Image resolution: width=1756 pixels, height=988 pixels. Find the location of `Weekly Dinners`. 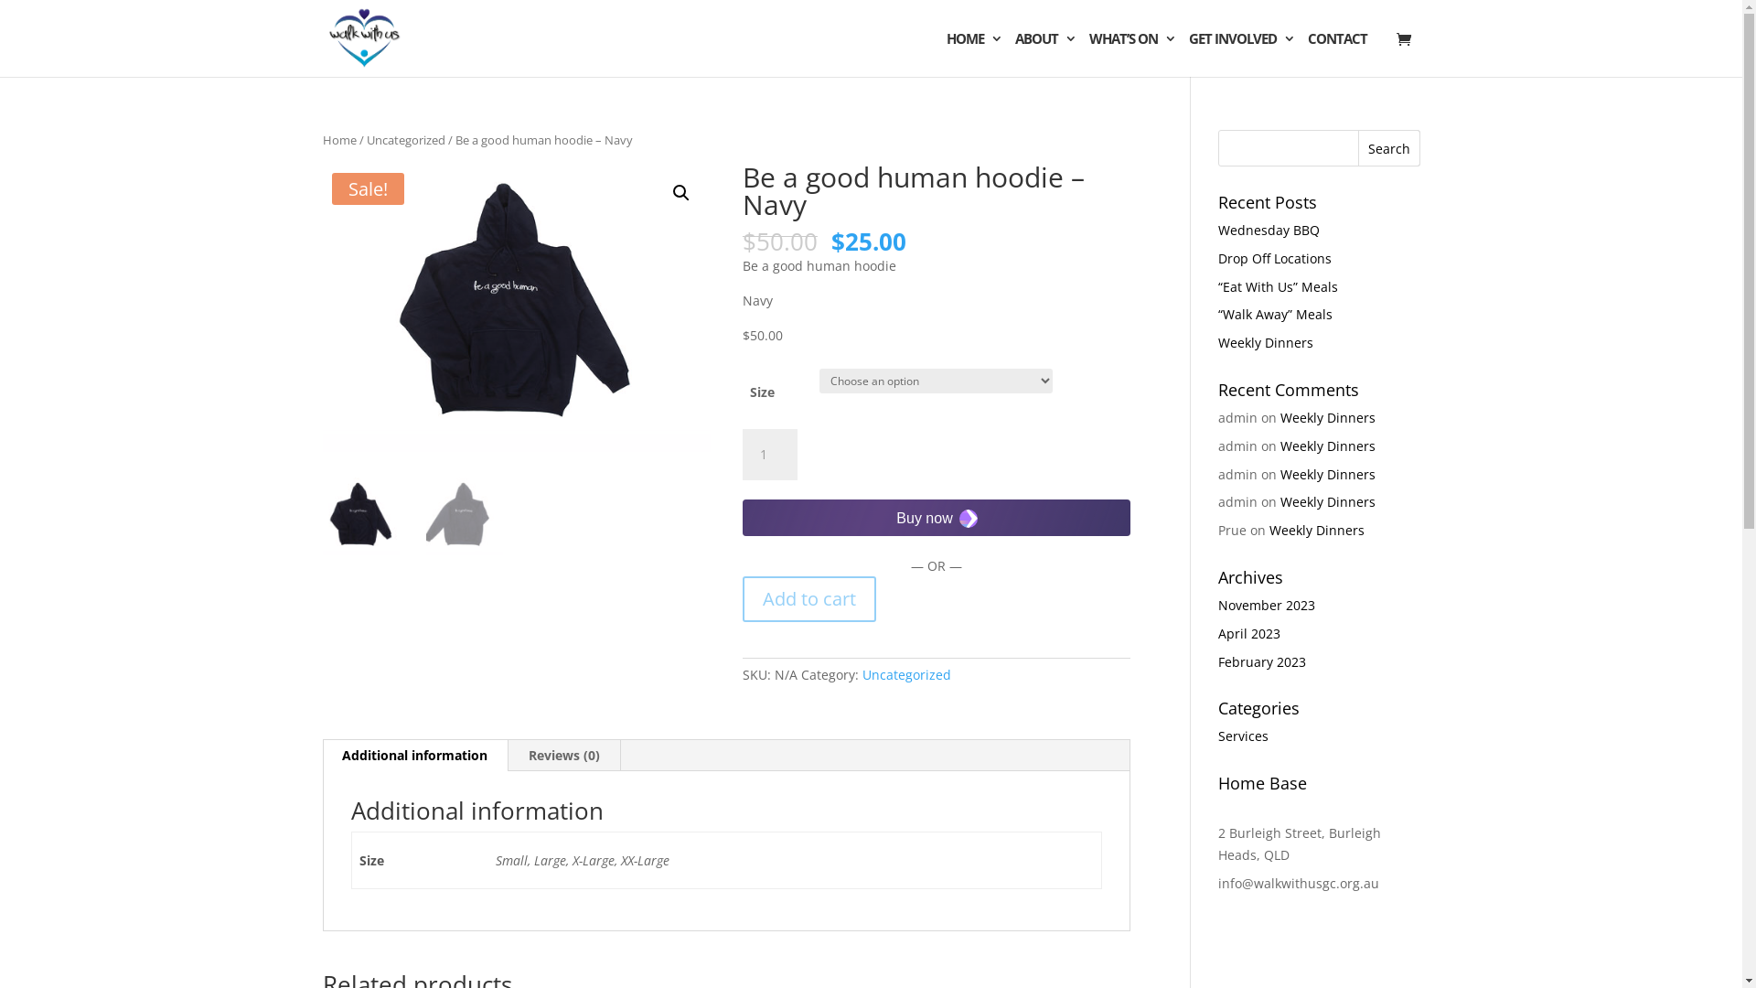

Weekly Dinners is located at coordinates (1266, 342).